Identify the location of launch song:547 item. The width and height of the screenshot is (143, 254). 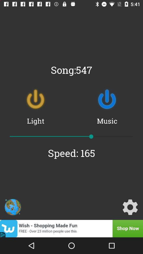
(71, 70).